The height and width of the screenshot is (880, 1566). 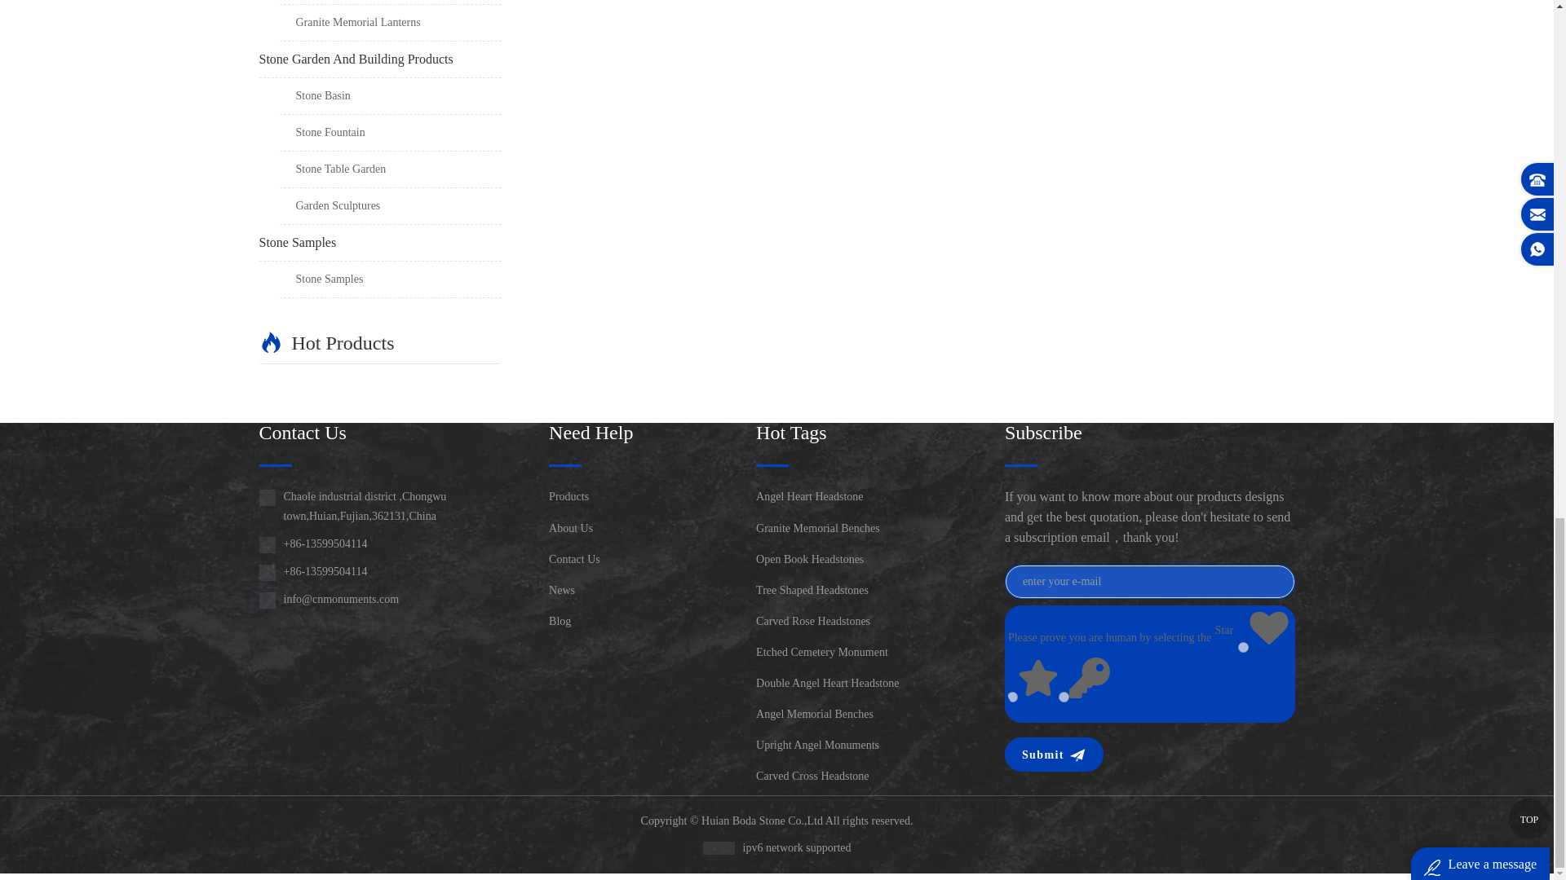 I want to click on Submit, so click(x=1052, y=755).